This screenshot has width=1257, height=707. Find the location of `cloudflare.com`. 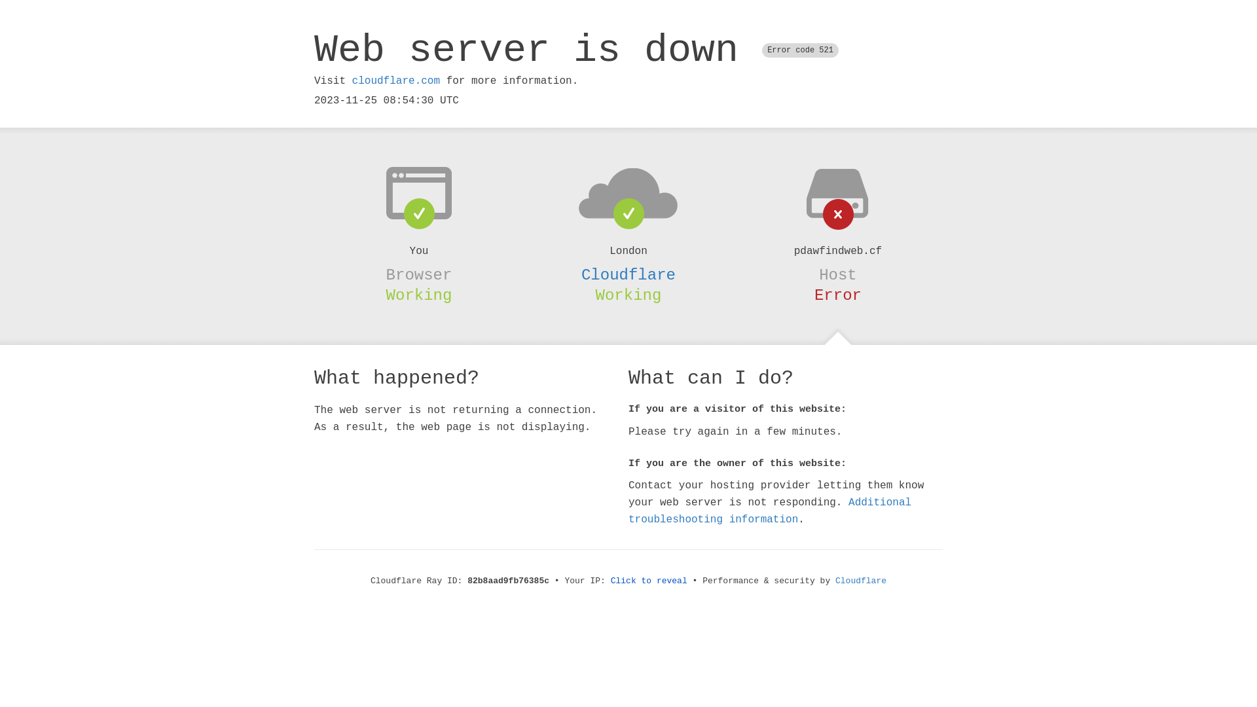

cloudflare.com is located at coordinates (396, 81).